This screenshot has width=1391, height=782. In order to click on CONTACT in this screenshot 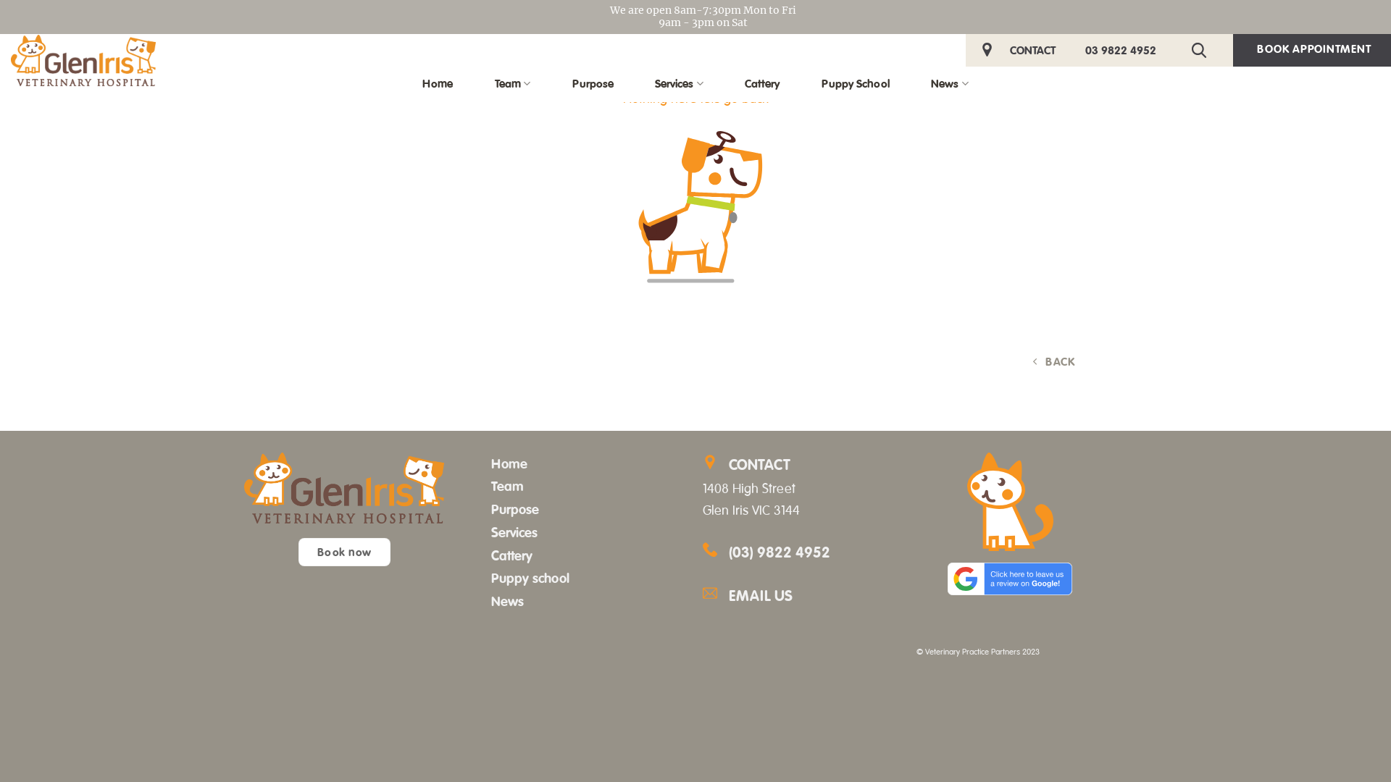, I will do `click(1033, 49)`.